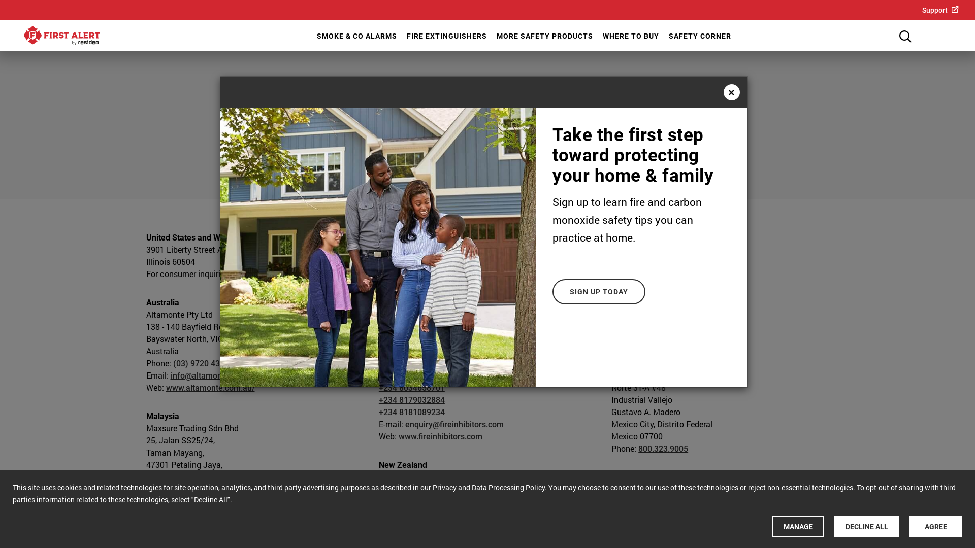 This screenshot has height=548, width=975. What do you see at coordinates (210, 388) in the screenshot?
I see `www.altamonte.com.au/` at bounding box center [210, 388].